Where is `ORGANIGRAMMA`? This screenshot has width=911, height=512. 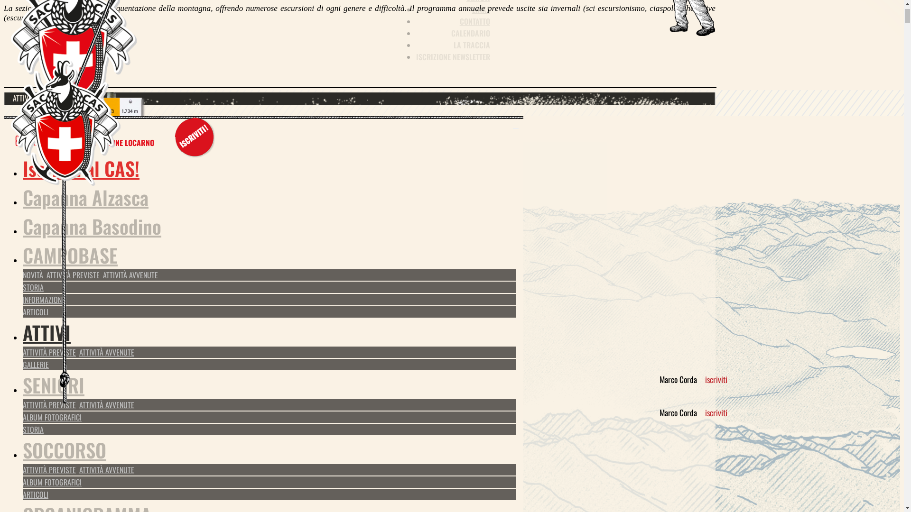 ORGANIGRAMMA is located at coordinates (465, 175).